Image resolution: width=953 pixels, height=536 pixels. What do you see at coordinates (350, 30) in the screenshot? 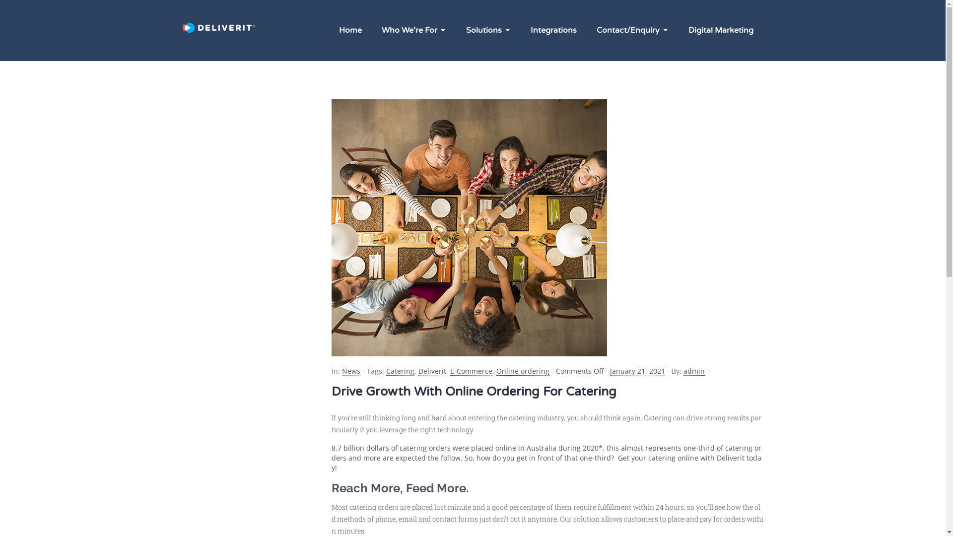
I see `Home` at bounding box center [350, 30].